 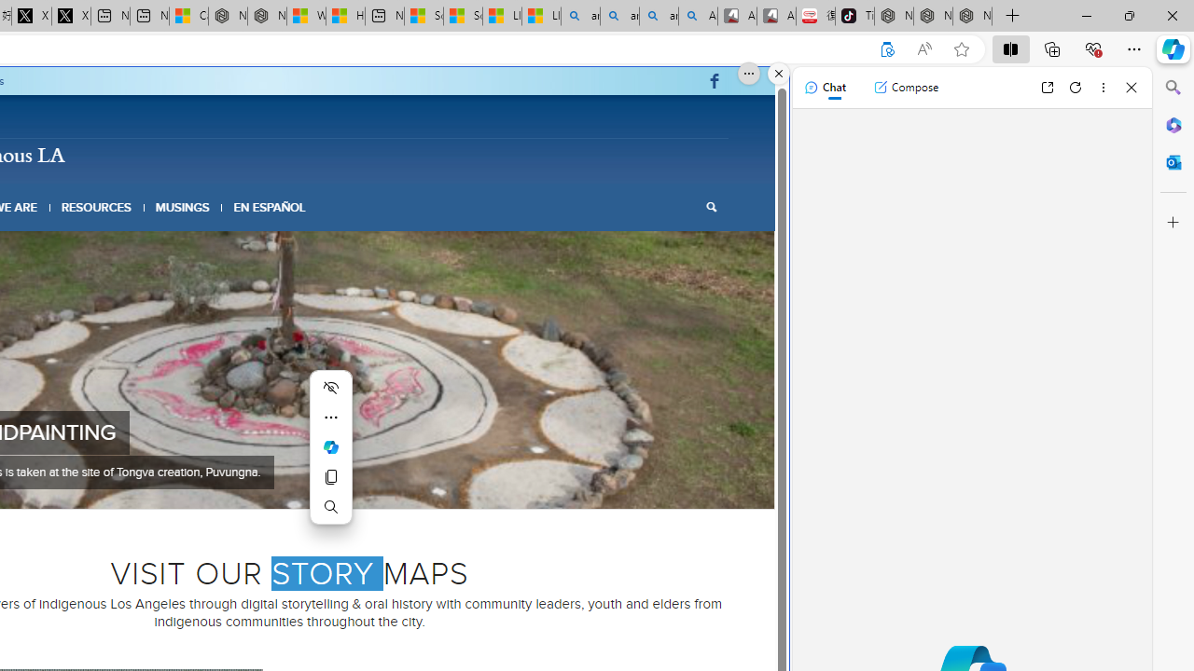 I want to click on Mini menu on text selection, so click(x=330, y=447).